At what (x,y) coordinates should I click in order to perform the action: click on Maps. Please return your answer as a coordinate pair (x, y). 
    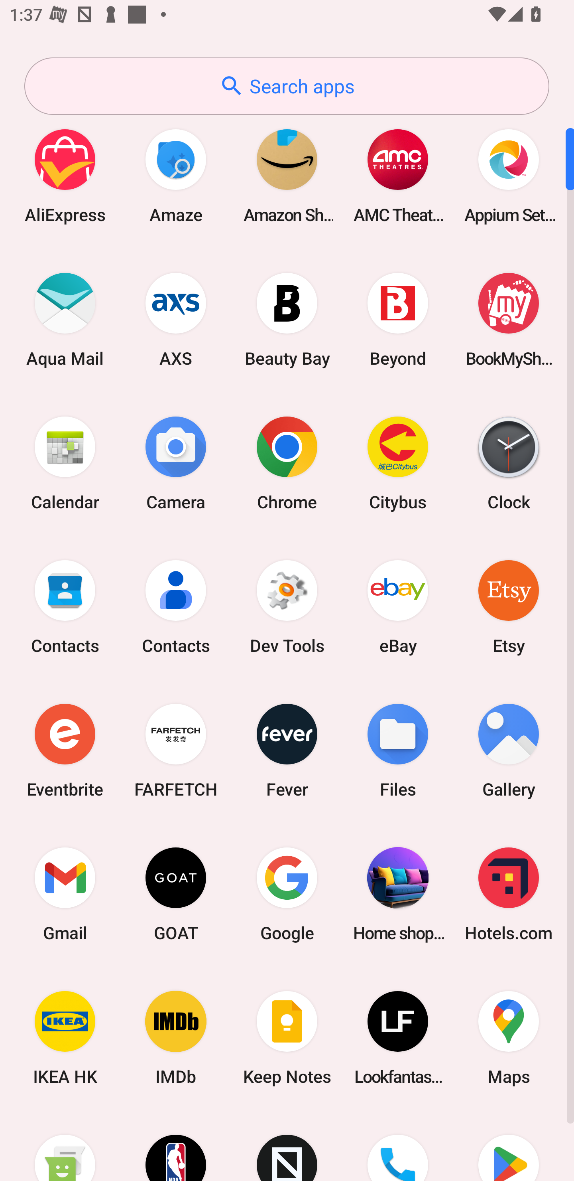
    Looking at the image, I should click on (509, 1038).